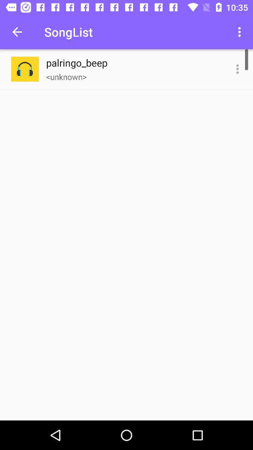 This screenshot has height=450, width=253. What do you see at coordinates (241, 32) in the screenshot?
I see `choose the item next to the songlist icon` at bounding box center [241, 32].